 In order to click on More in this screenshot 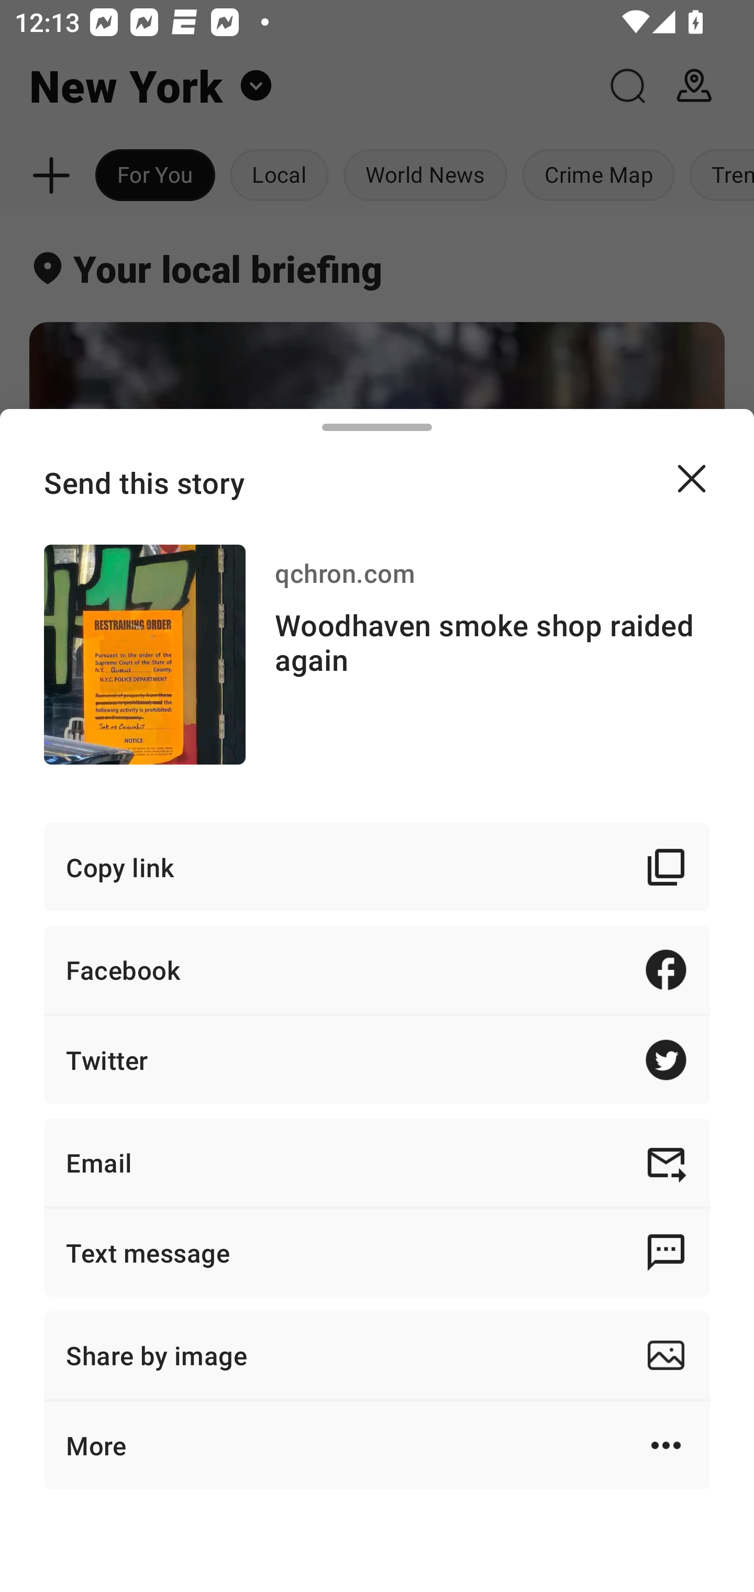, I will do `click(377, 1445)`.